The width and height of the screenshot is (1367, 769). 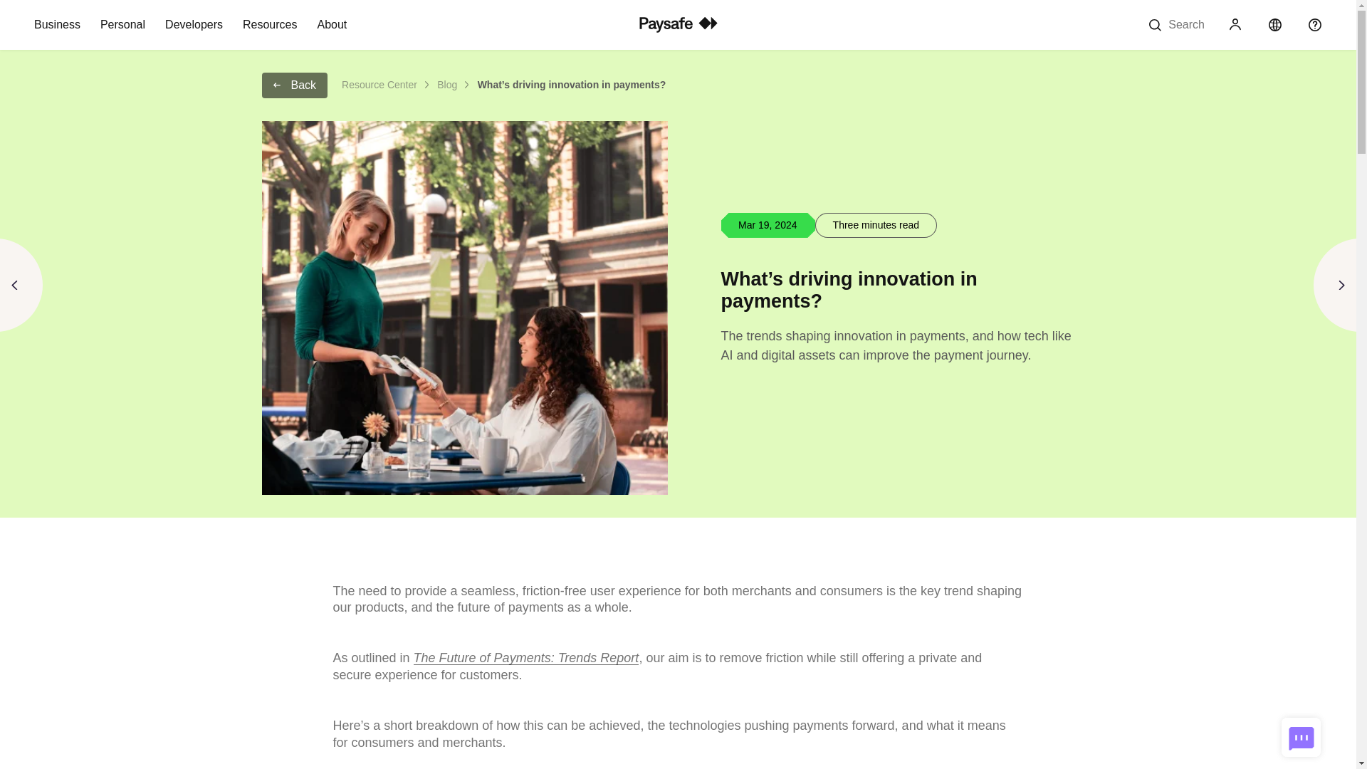 I want to click on Developers, so click(x=194, y=25).